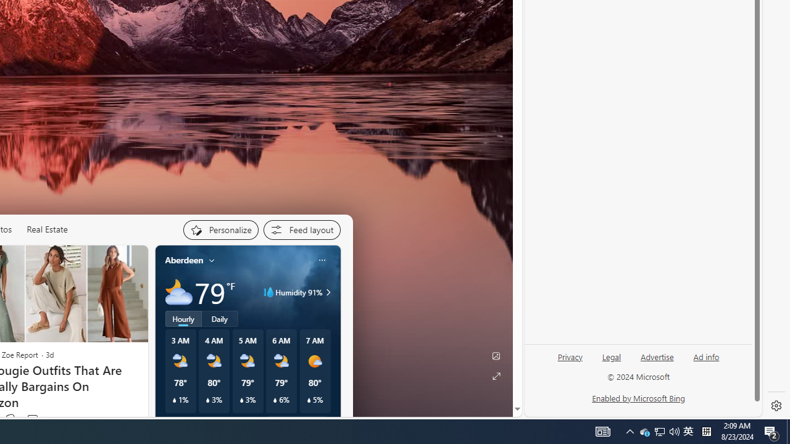 The image size is (790, 444). I want to click on Feed settings, so click(301, 229).